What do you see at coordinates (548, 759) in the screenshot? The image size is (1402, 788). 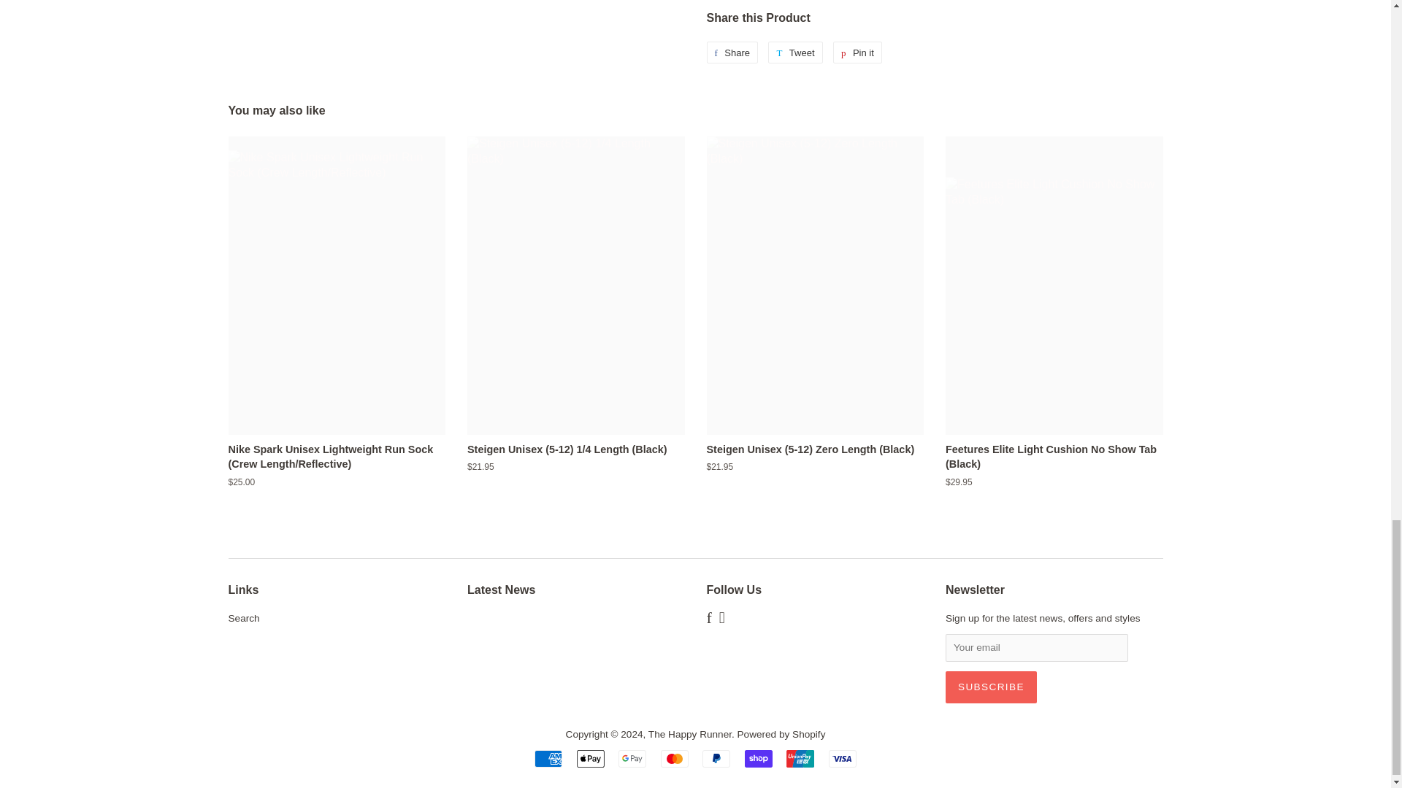 I see `American Express` at bounding box center [548, 759].